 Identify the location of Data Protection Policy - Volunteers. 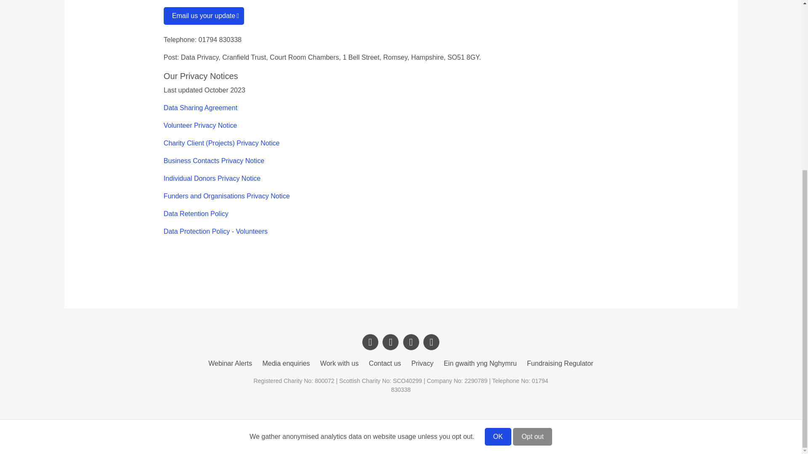
(215, 231).